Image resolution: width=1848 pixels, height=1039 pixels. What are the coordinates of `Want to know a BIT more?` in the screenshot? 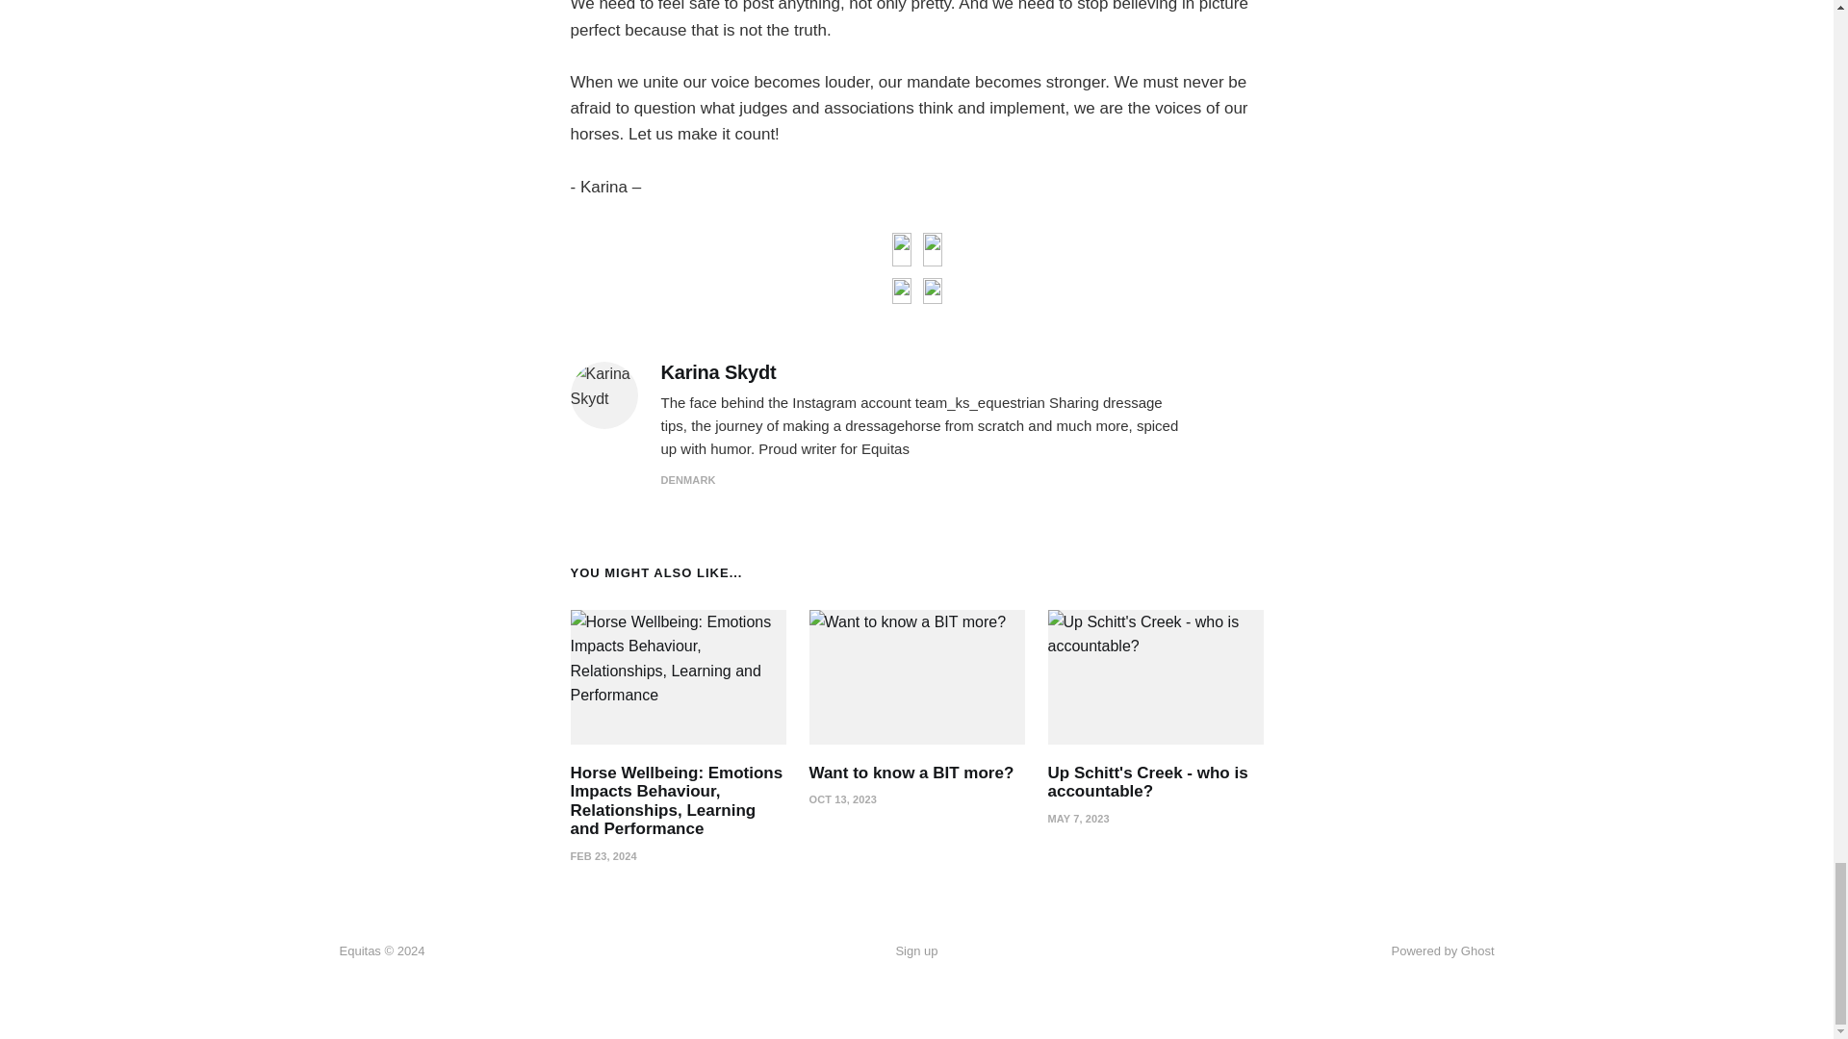 It's located at (911, 773).